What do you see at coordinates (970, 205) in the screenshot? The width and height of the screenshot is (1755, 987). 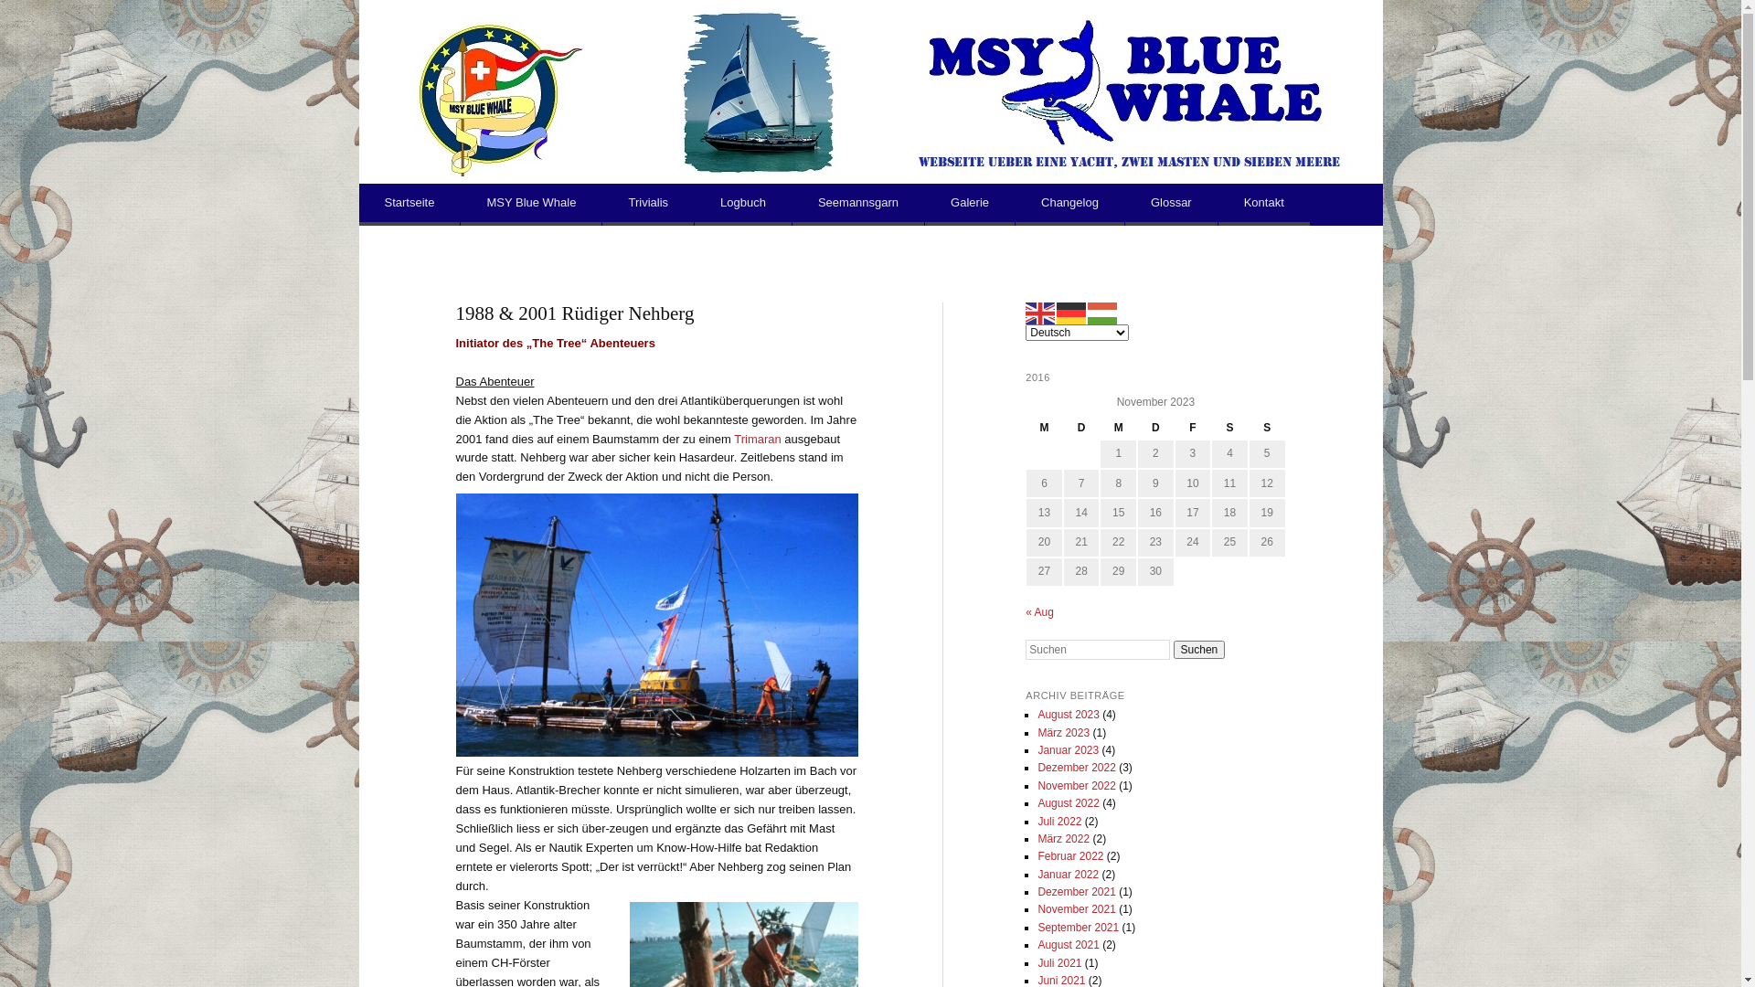 I see `Galerie` at bounding box center [970, 205].